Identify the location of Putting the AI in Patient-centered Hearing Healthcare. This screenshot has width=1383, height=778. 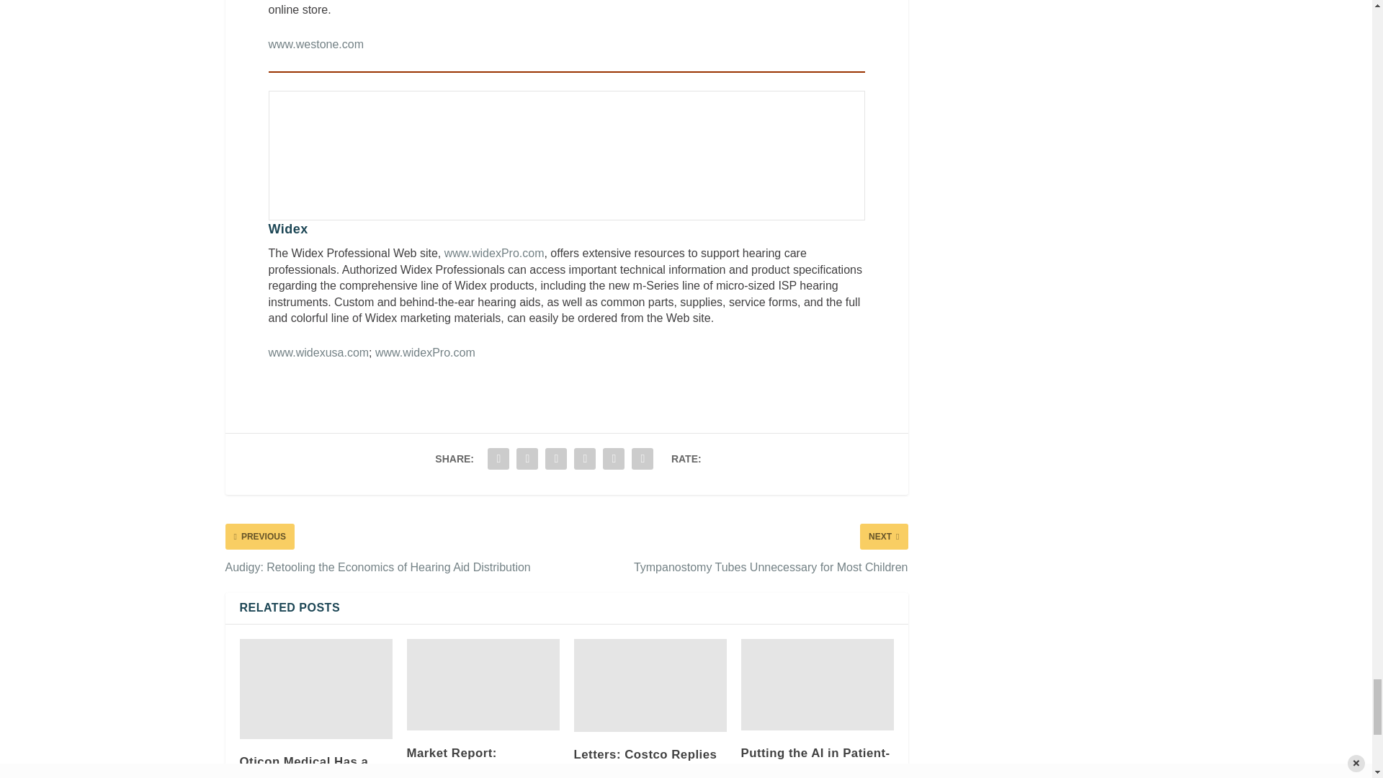
(817, 684).